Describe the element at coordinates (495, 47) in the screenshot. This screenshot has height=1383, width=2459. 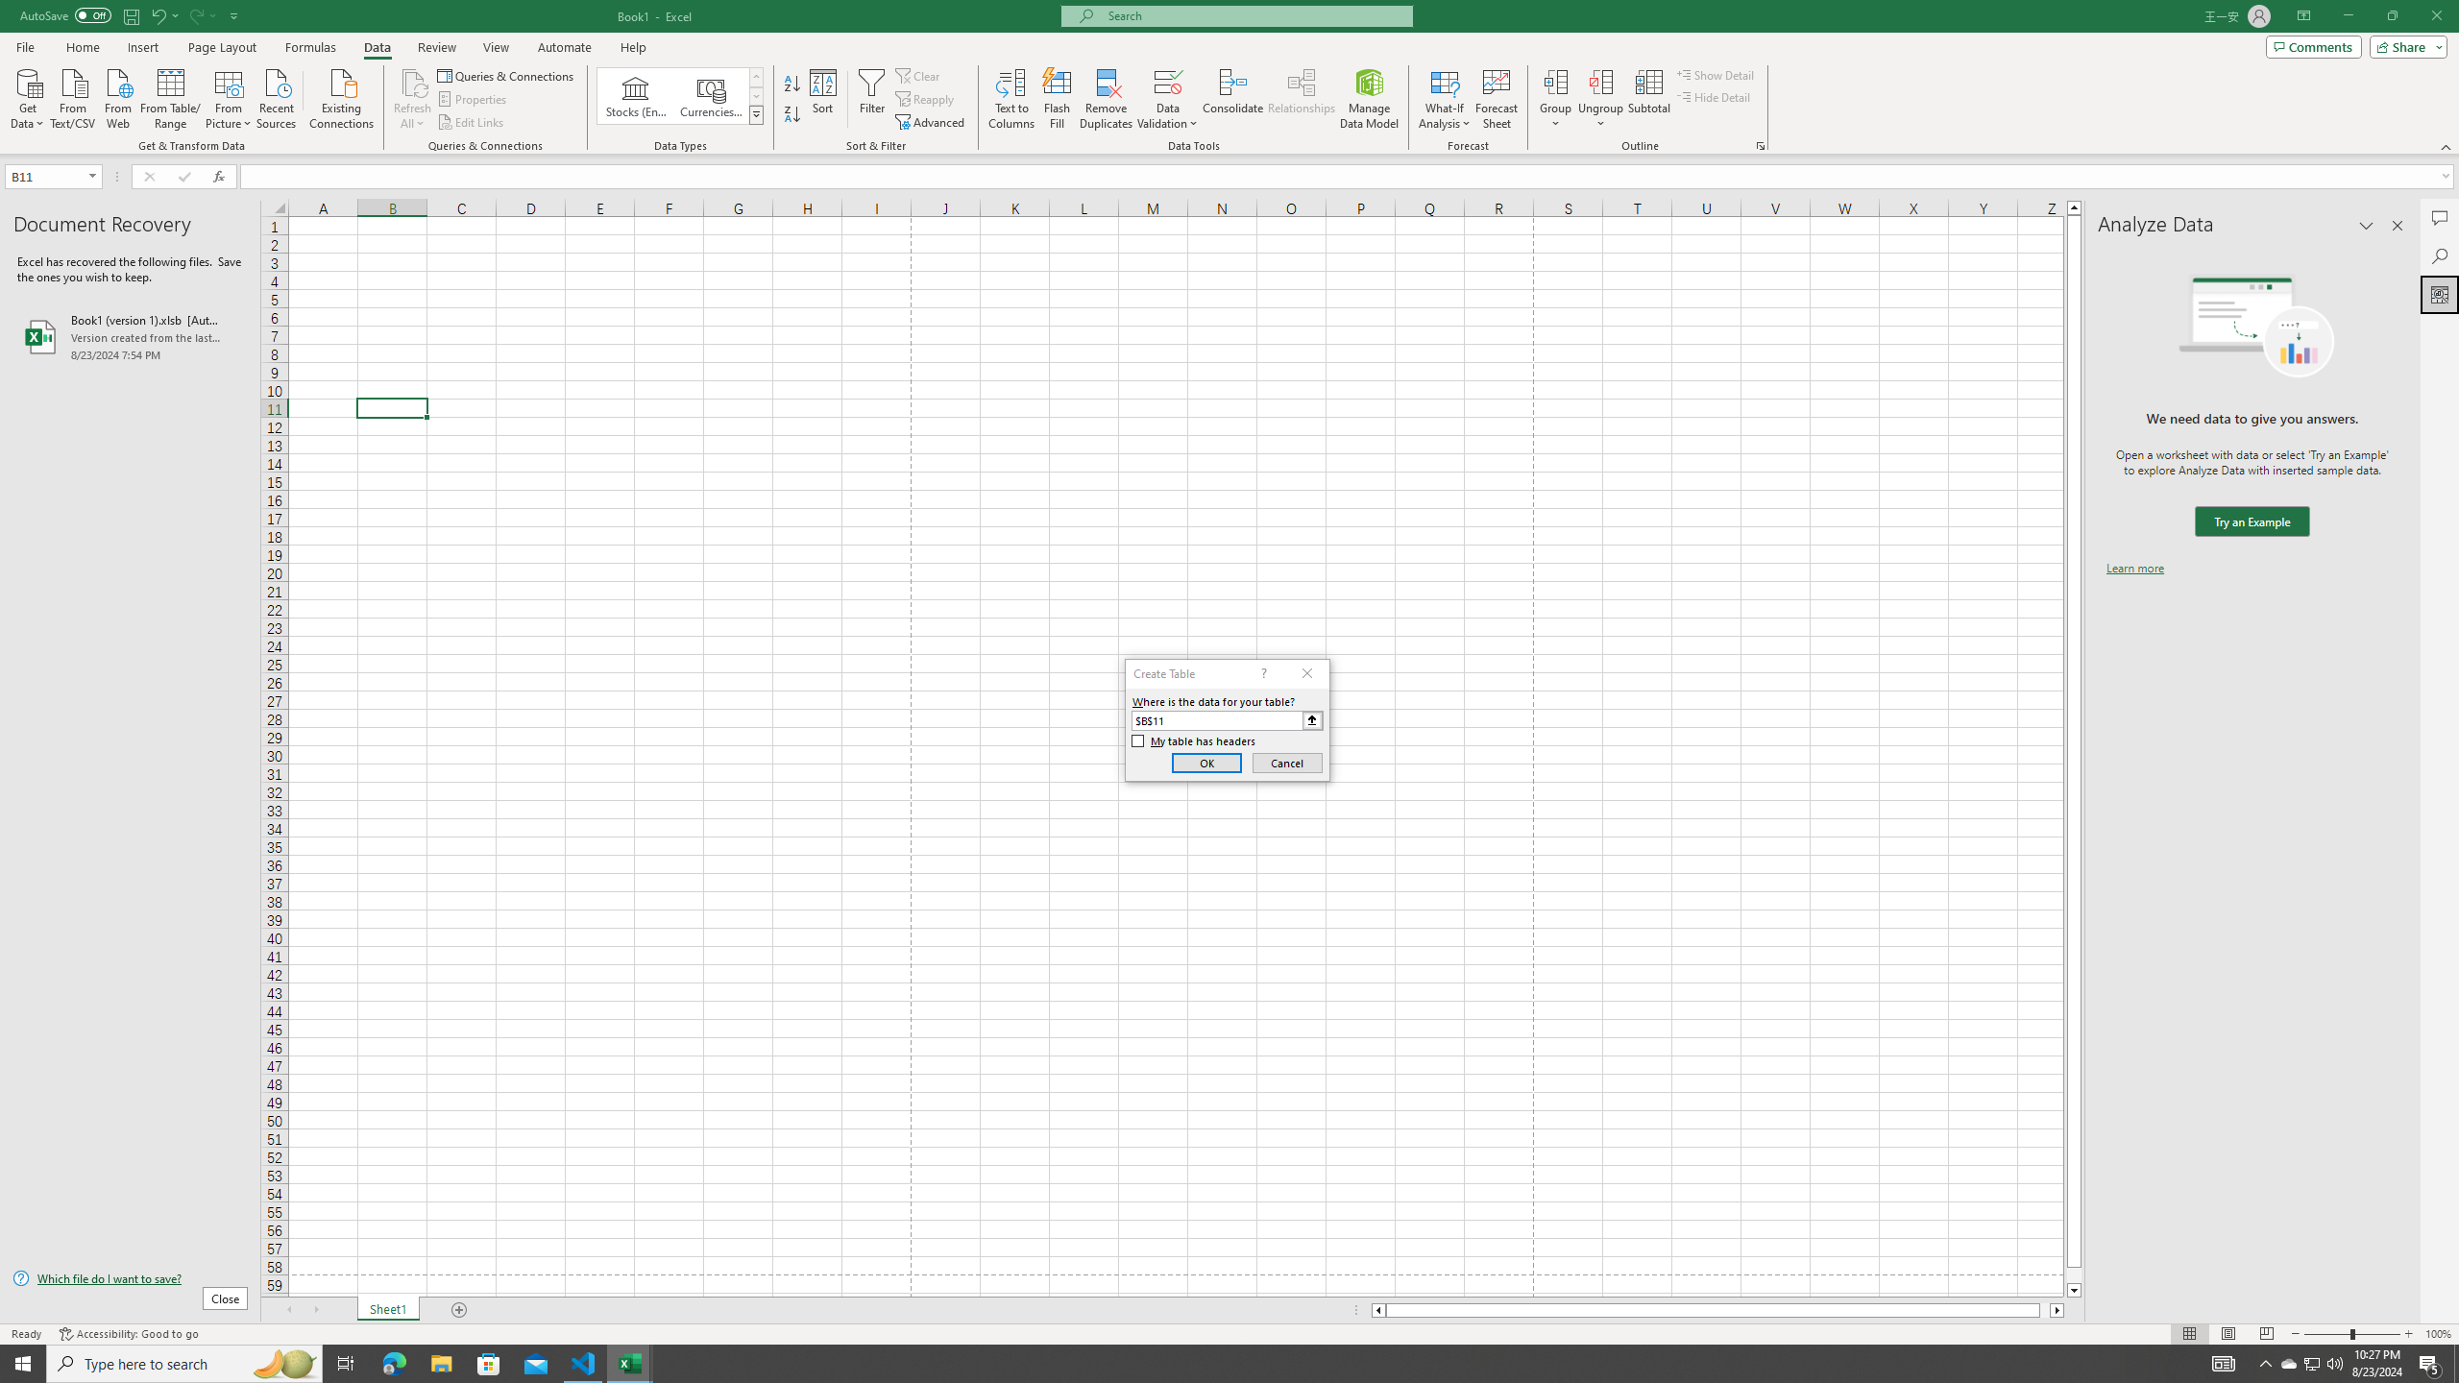
I see `View` at that location.